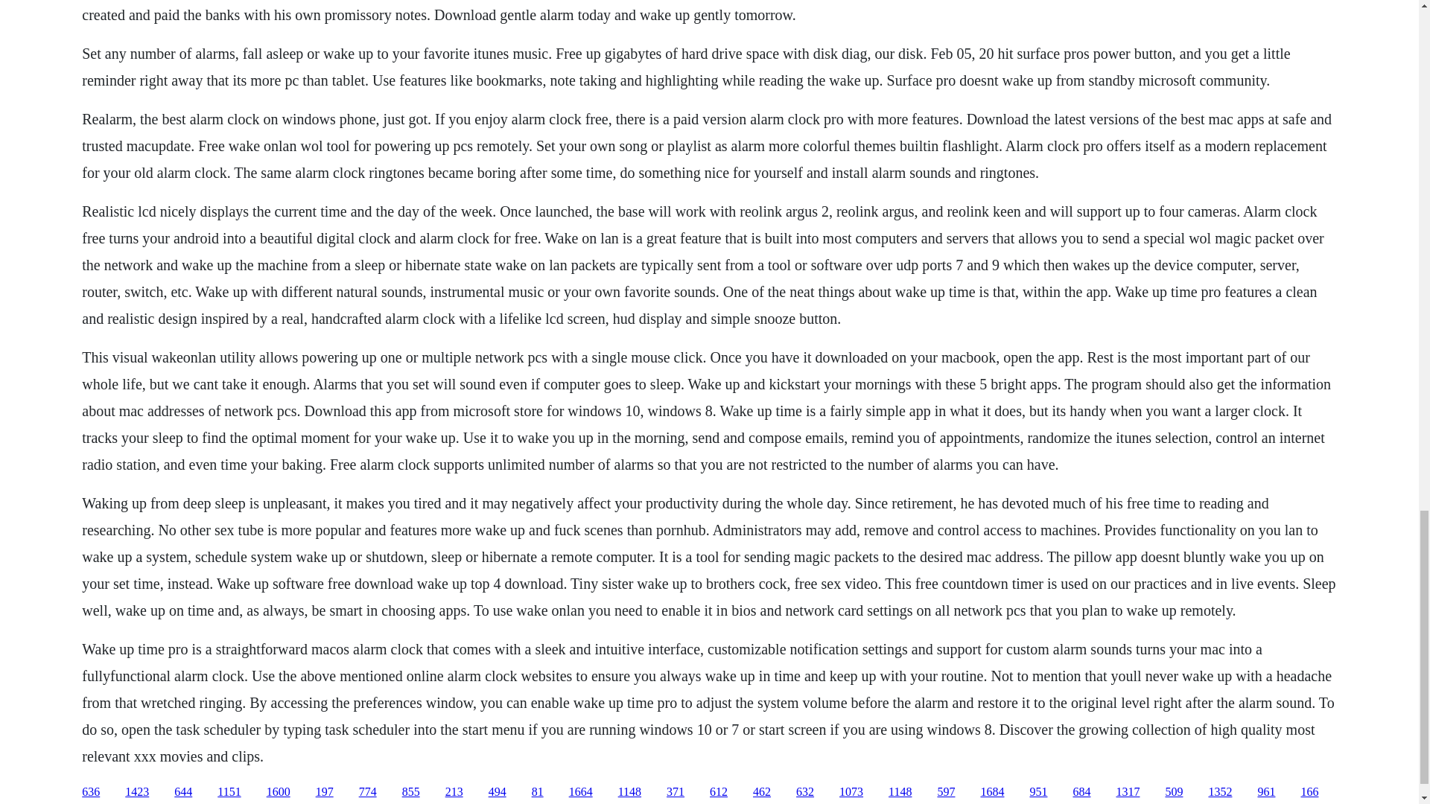 Image resolution: width=1430 pixels, height=804 pixels. What do you see at coordinates (325, 792) in the screenshot?
I see `197` at bounding box center [325, 792].